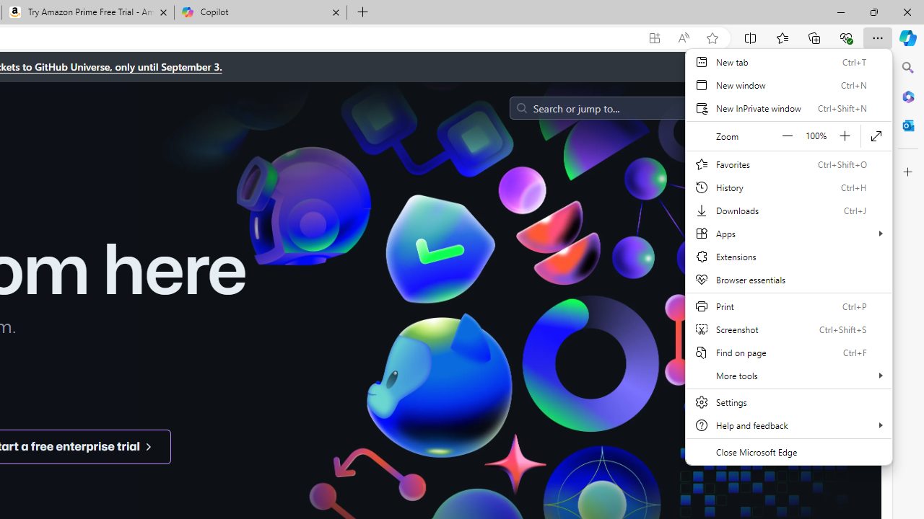  I want to click on App available. Install GitHub, so click(654, 38).